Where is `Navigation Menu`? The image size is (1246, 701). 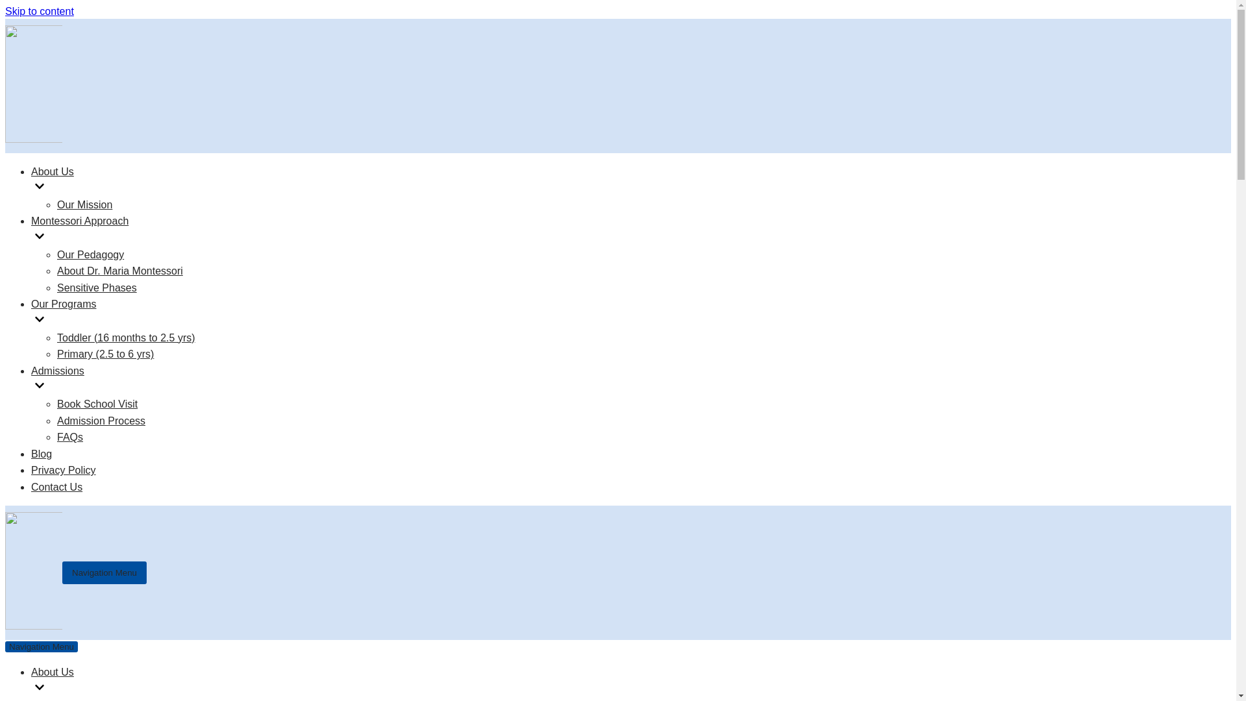 Navigation Menu is located at coordinates (104, 572).